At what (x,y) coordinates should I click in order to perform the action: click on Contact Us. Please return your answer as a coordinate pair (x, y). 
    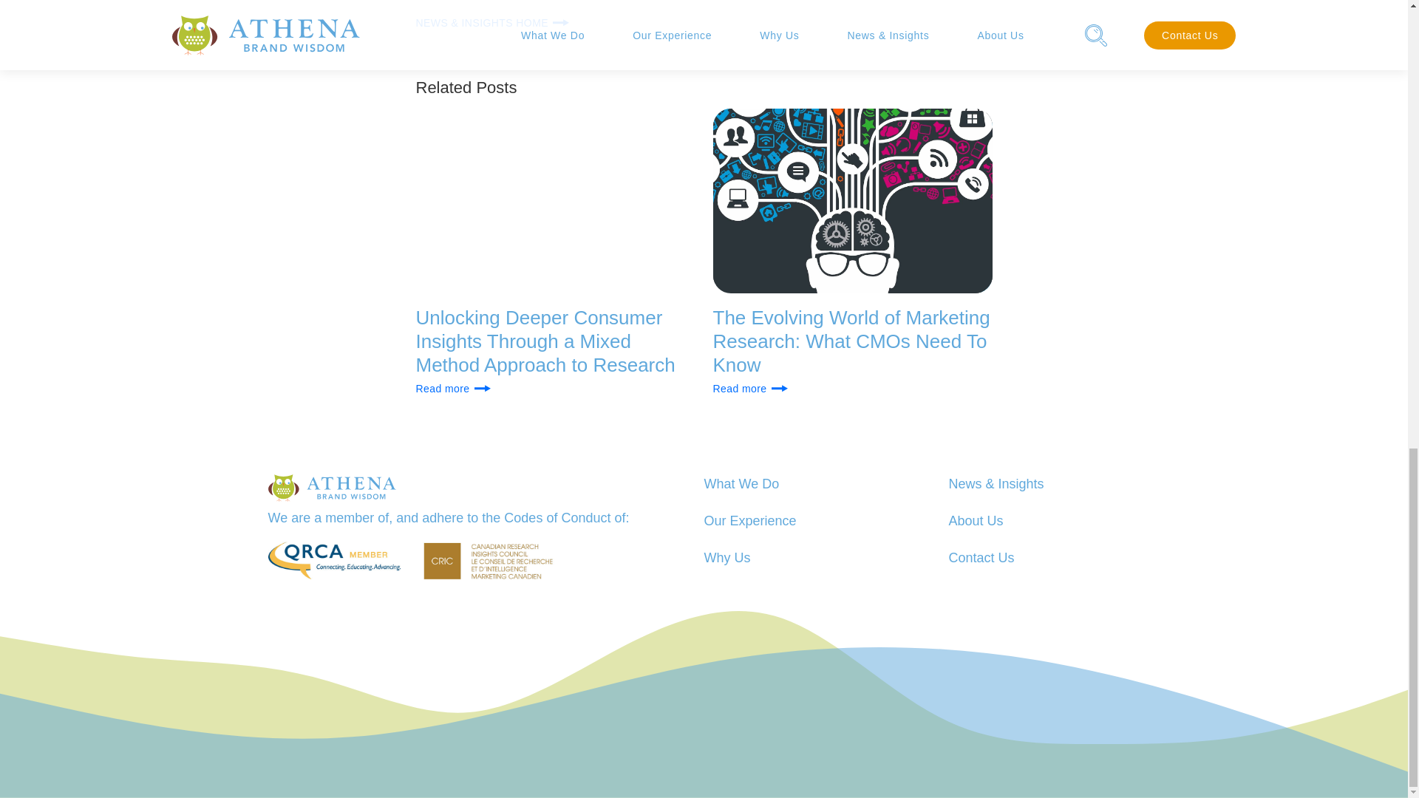
    Looking at the image, I should click on (981, 557).